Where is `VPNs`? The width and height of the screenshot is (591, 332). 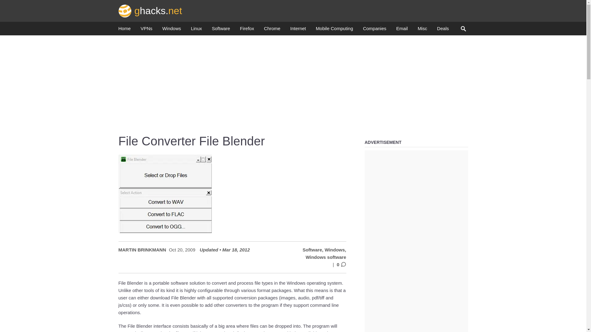 VPNs is located at coordinates (147, 30).